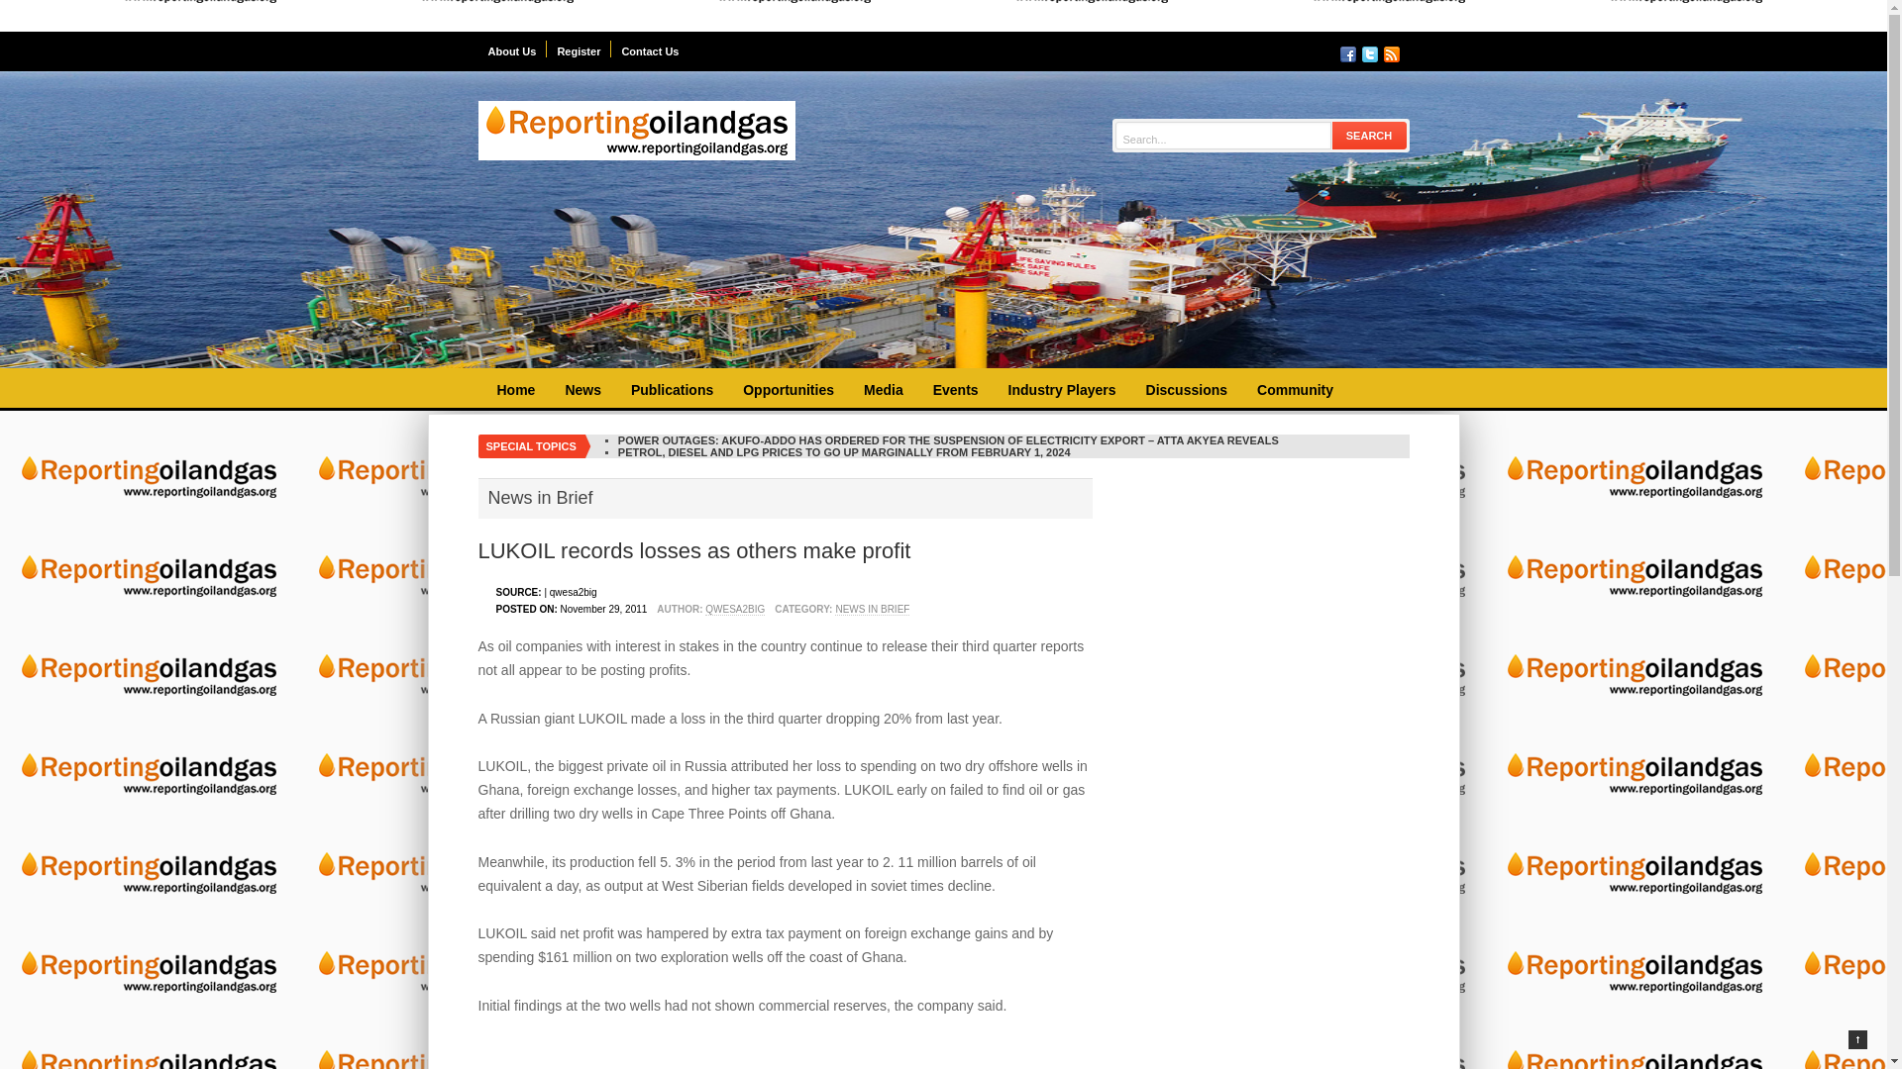 The image size is (1902, 1069). I want to click on NEWS IN BRIEF, so click(872, 610).